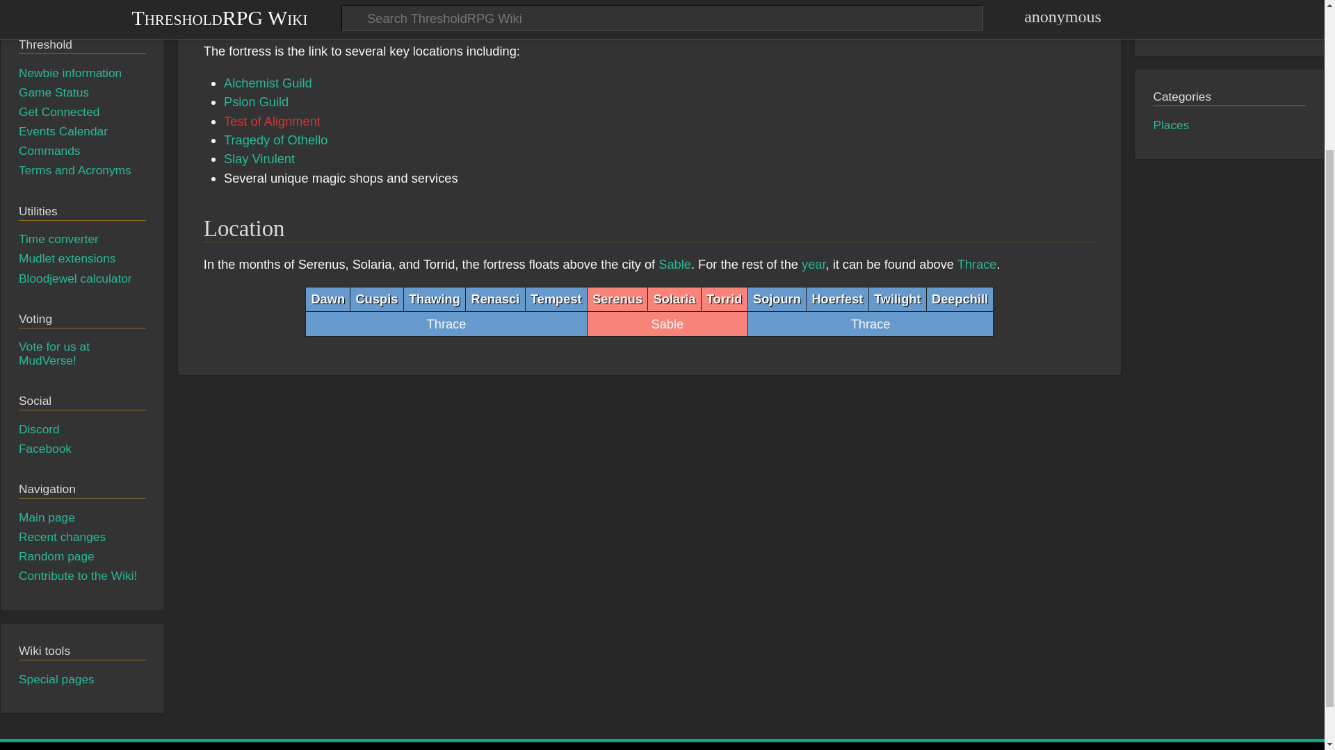  I want to click on Slay Virulent, so click(259, 158).